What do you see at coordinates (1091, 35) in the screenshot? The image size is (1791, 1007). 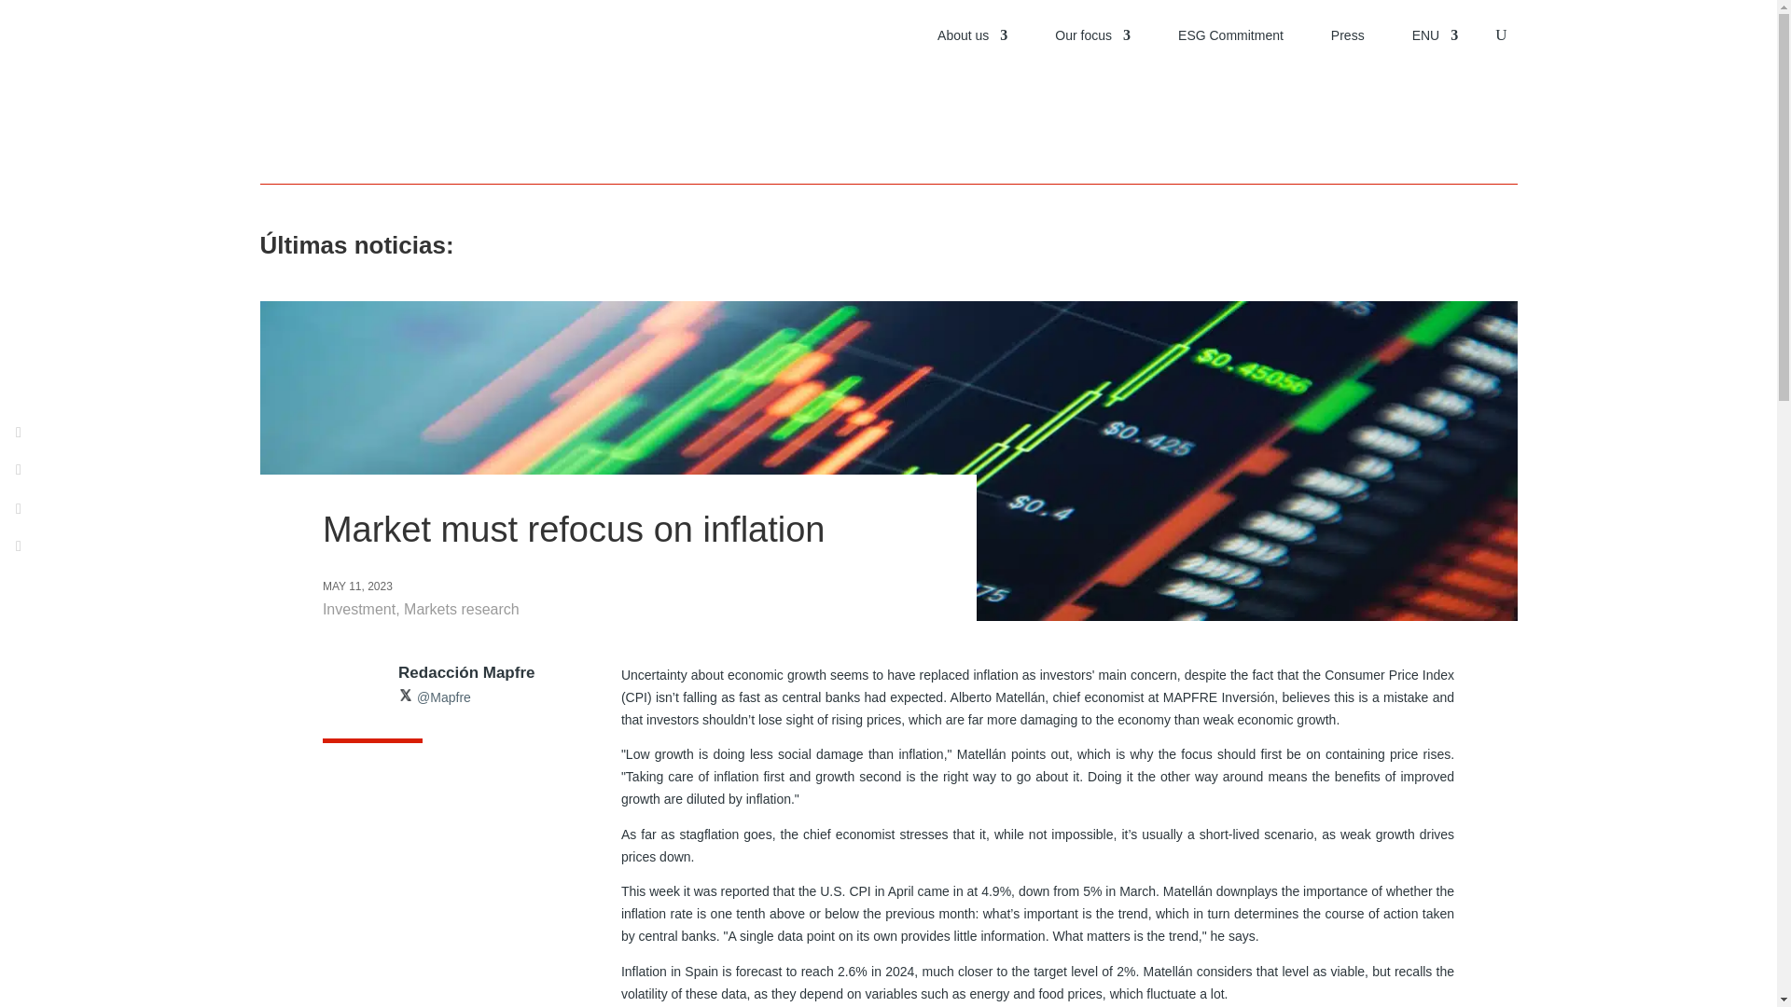 I see `Our focus` at bounding box center [1091, 35].